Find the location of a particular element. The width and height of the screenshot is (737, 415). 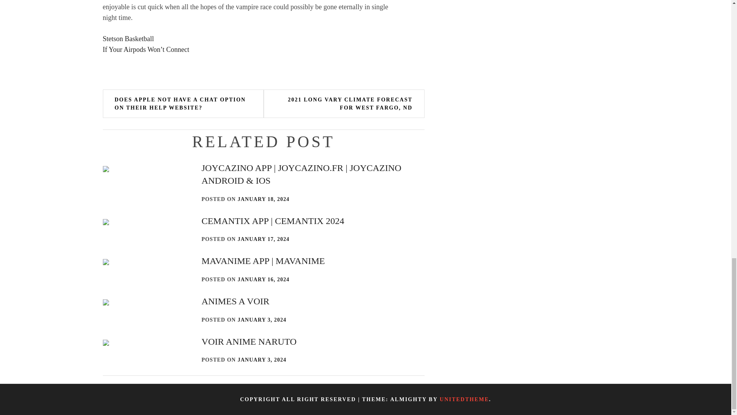

ANIMES A VOIR is located at coordinates (235, 301).